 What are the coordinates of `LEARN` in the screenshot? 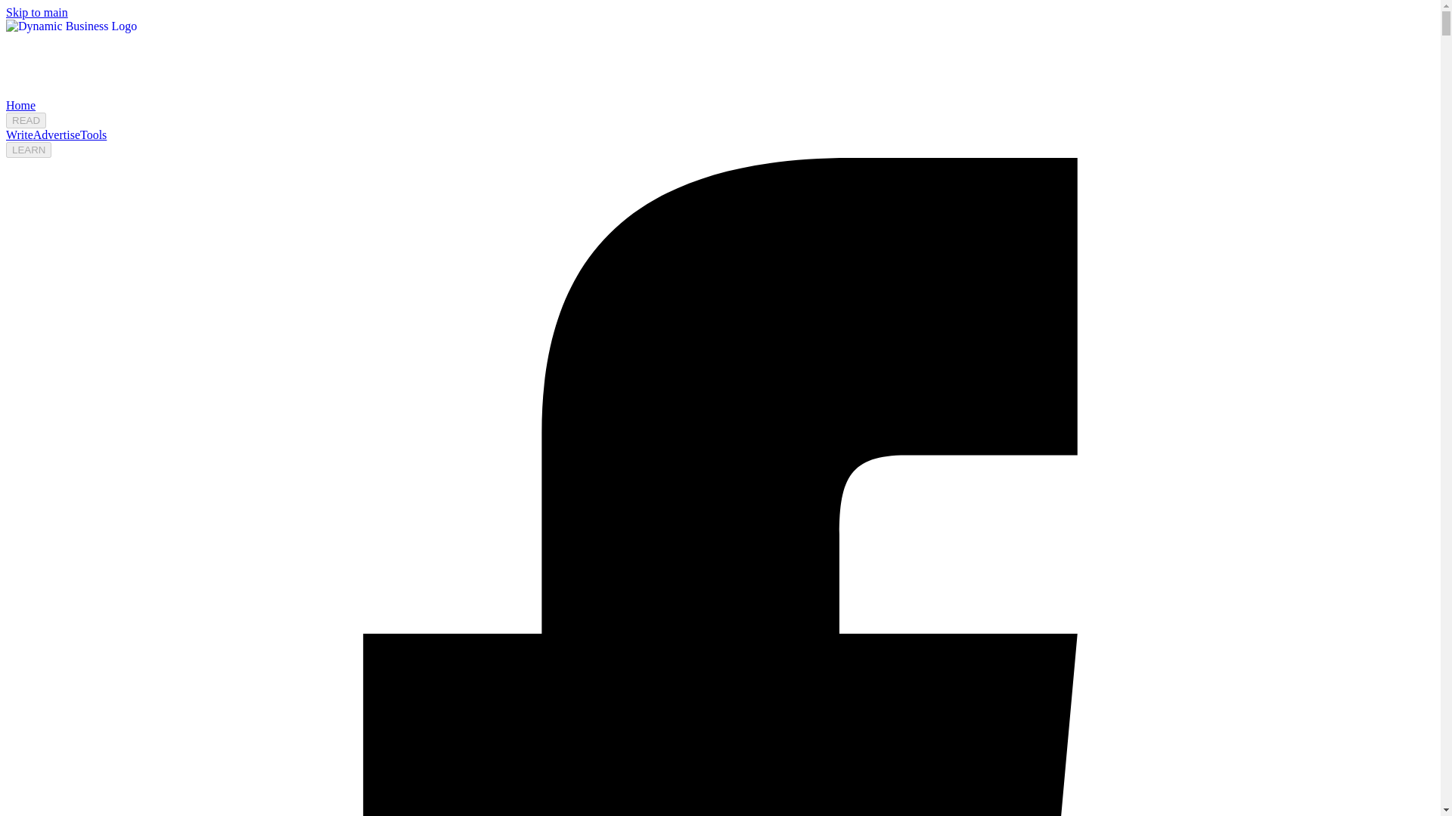 It's located at (28, 150).